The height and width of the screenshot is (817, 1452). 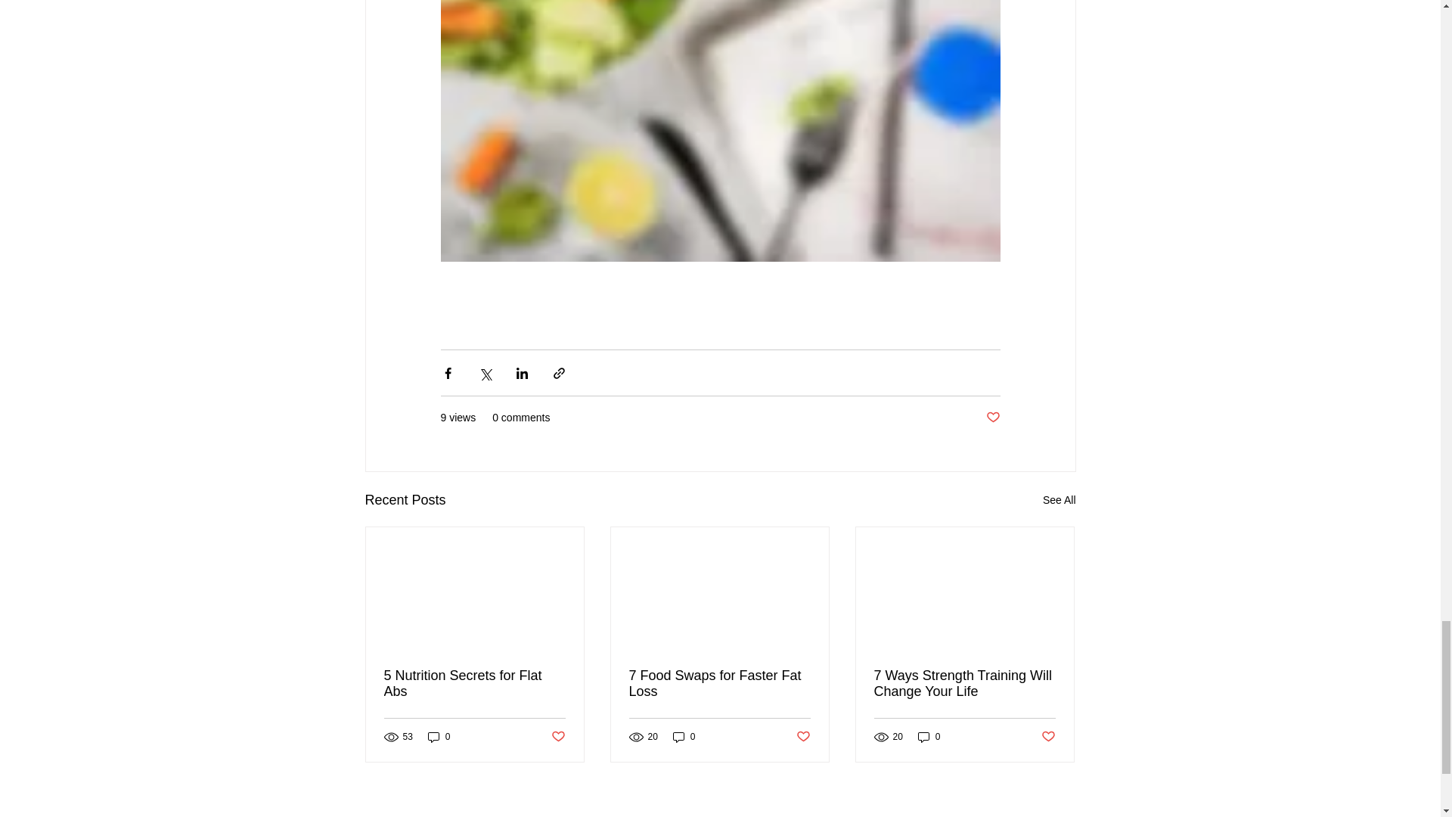 What do you see at coordinates (1059, 500) in the screenshot?
I see `See All` at bounding box center [1059, 500].